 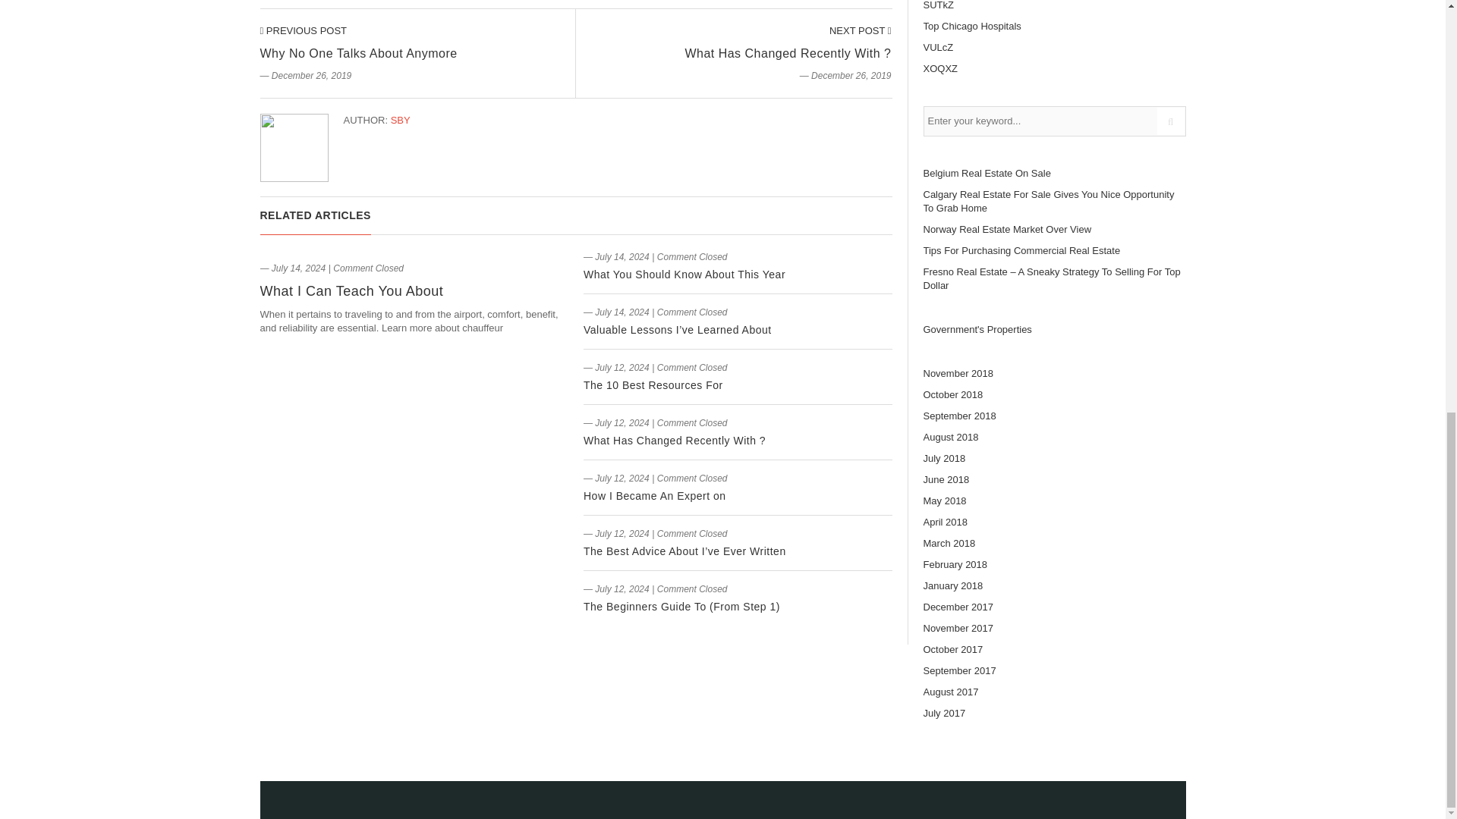 I want to click on The 10 Best Resources For, so click(x=653, y=385).